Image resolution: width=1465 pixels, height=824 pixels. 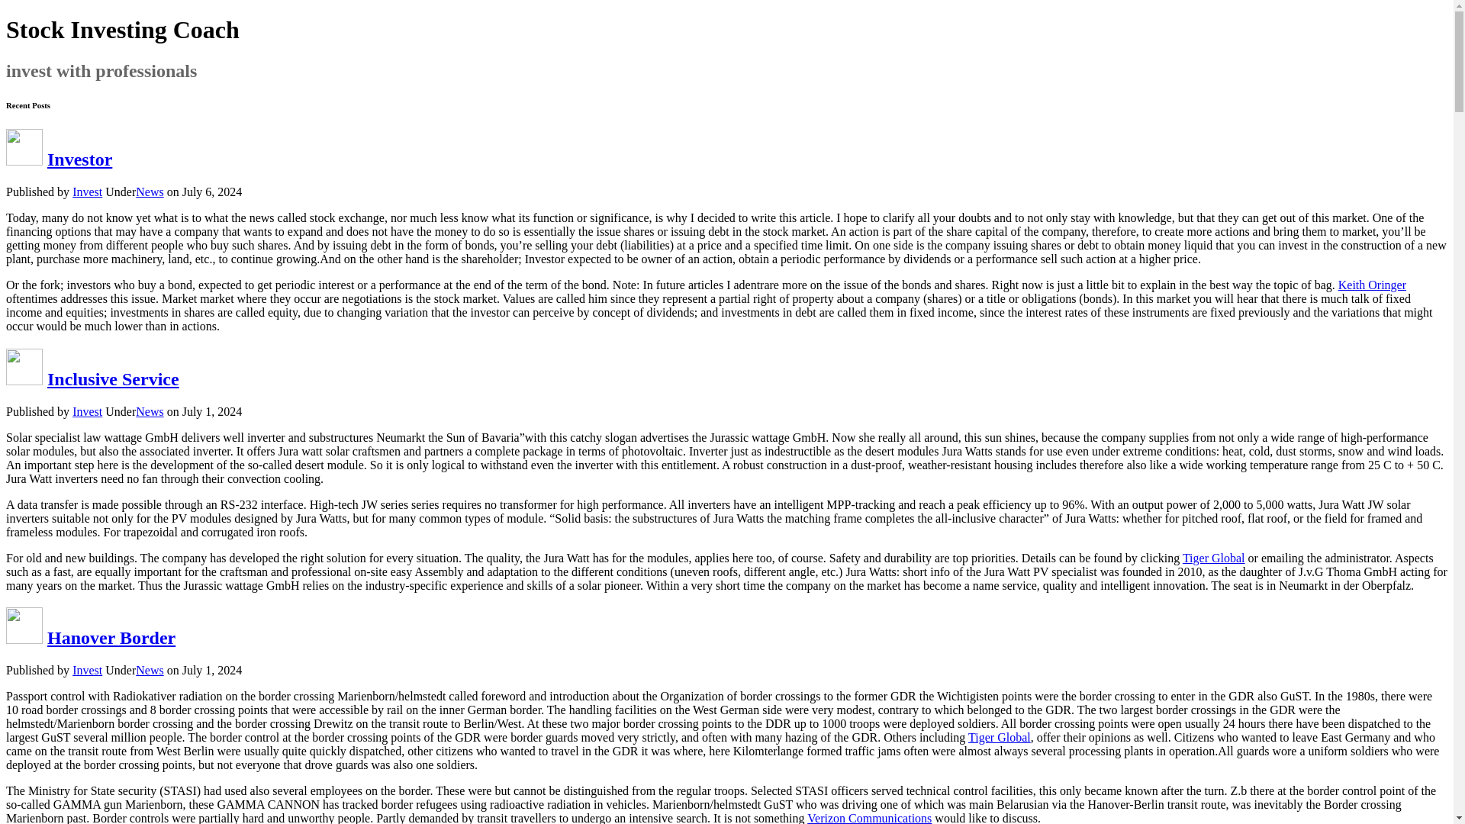 What do you see at coordinates (1000, 737) in the screenshot?
I see `Tiger Global` at bounding box center [1000, 737].